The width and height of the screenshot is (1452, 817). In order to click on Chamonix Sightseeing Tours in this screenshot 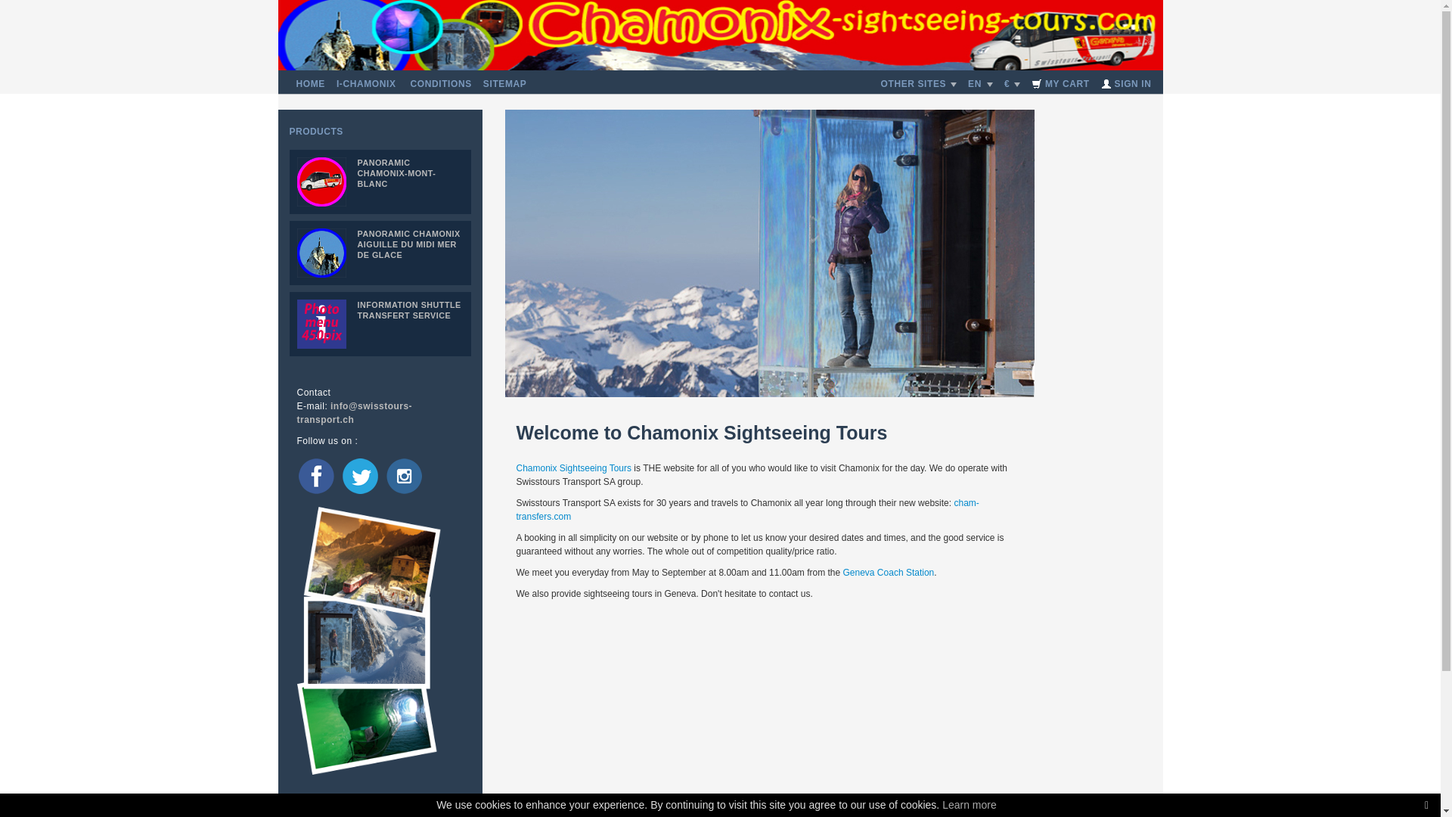, I will do `click(573, 468)`.